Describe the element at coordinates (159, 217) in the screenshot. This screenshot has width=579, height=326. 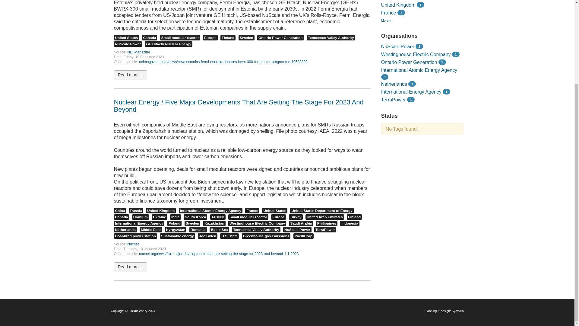
I see `Ukraine` at that location.